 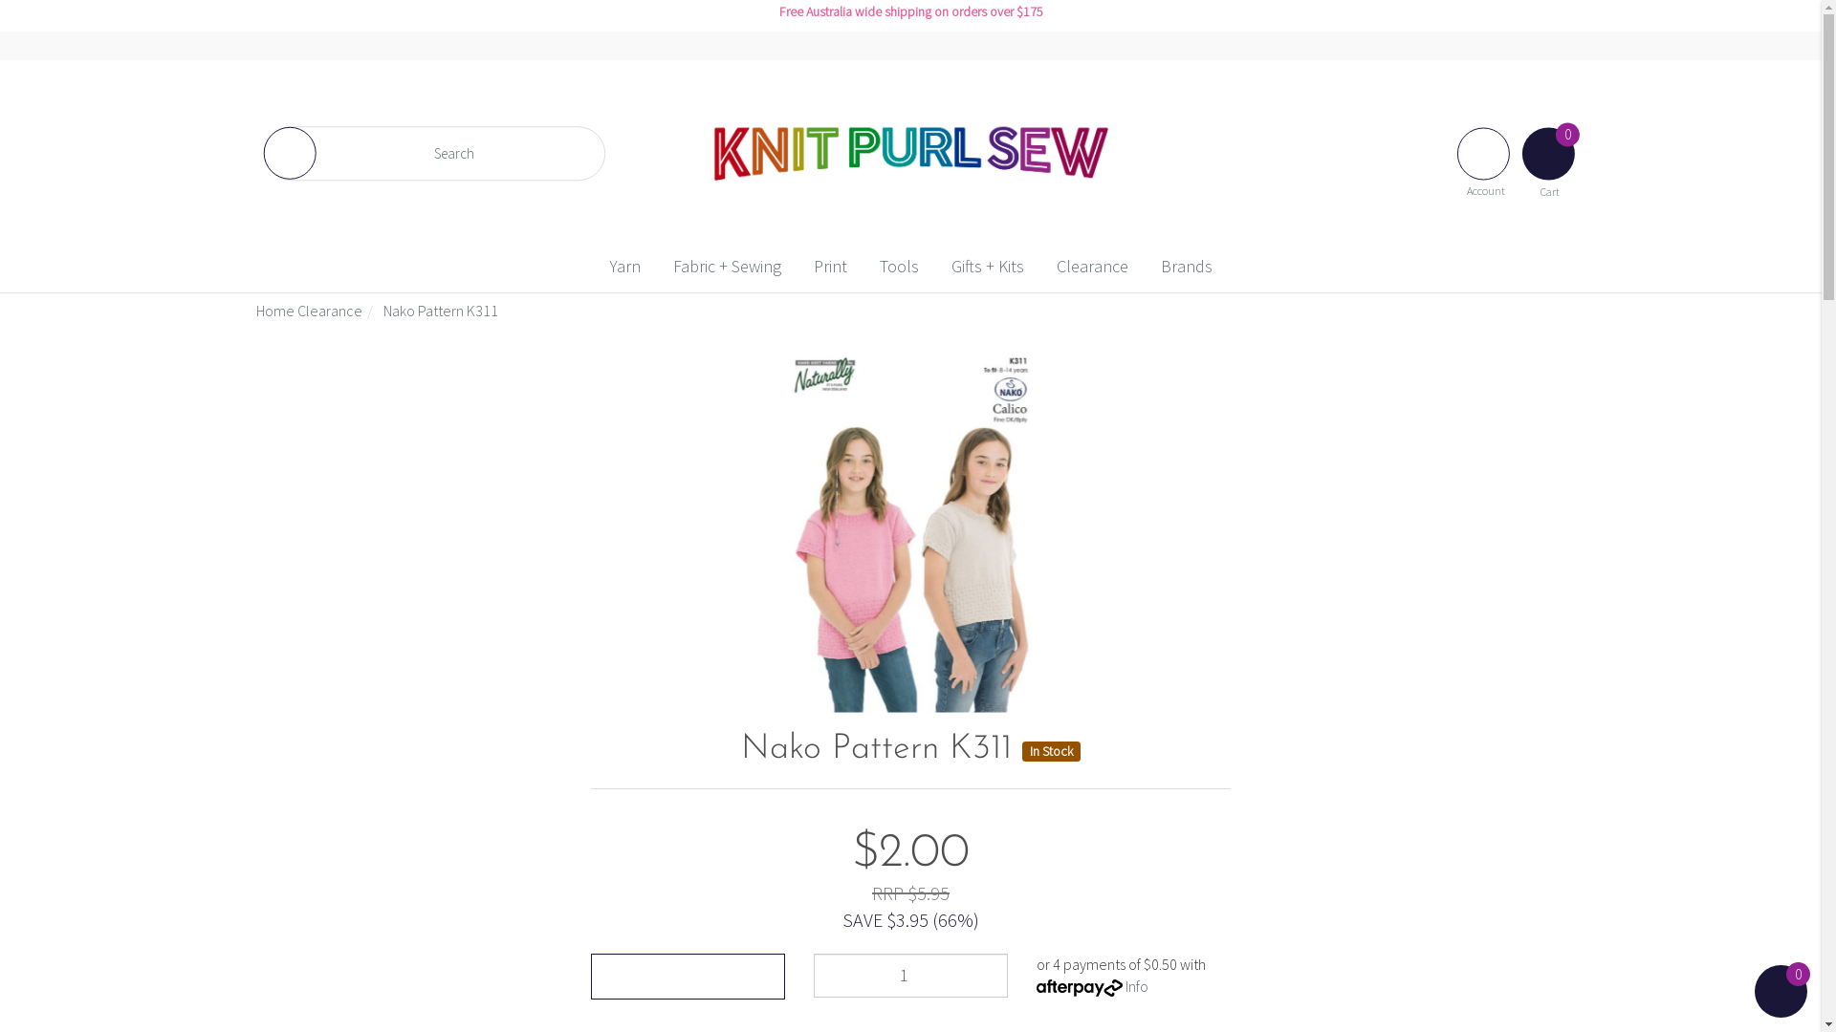 I want to click on 0
Cart, so click(x=1549, y=153).